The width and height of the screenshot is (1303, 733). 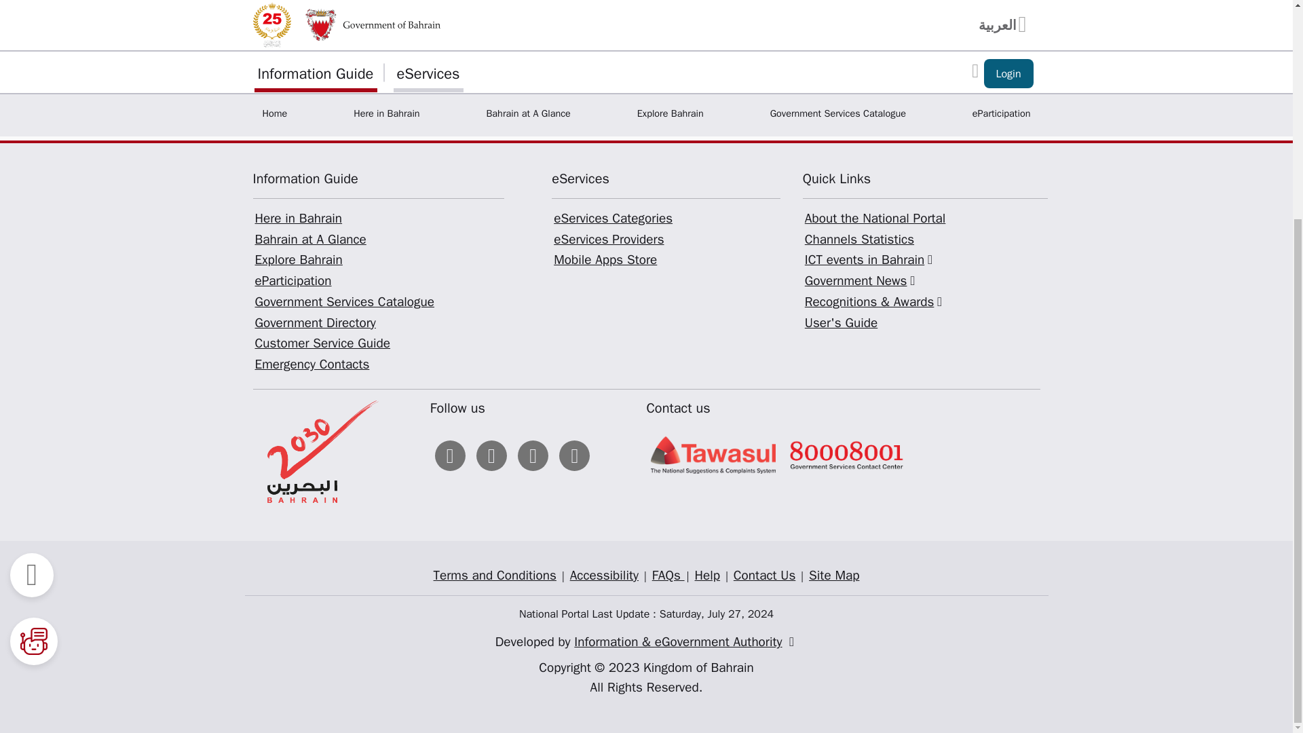 I want to click on Bahrain at A Glance, so click(x=309, y=240).